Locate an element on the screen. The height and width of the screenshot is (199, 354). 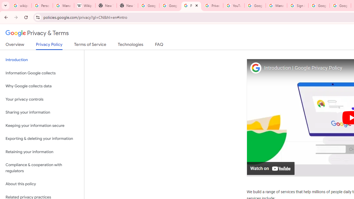
Sharing your information is located at coordinates (42, 112).